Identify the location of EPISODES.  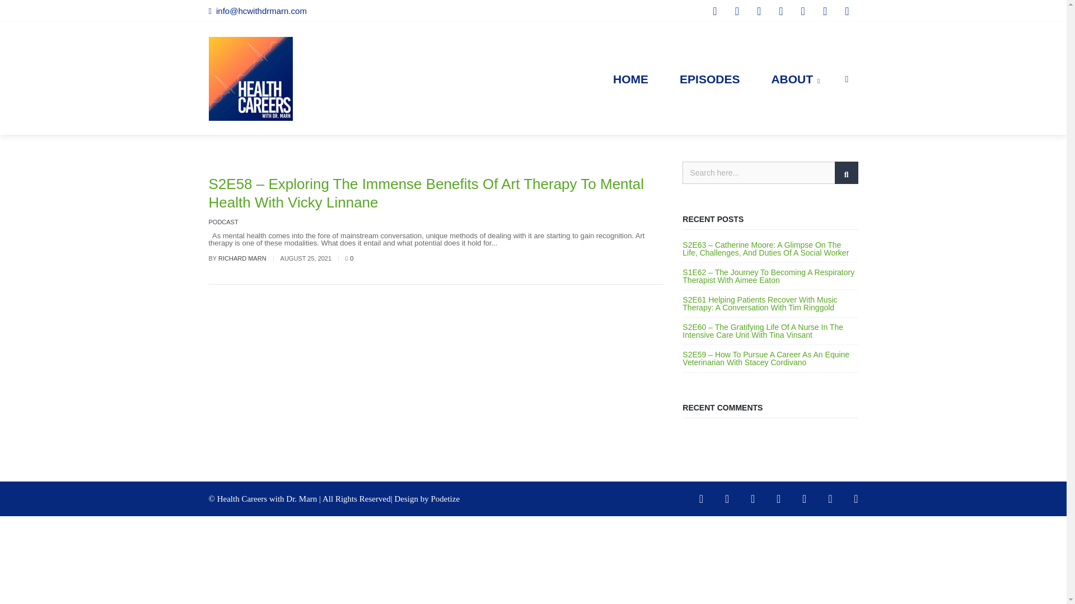
(710, 79).